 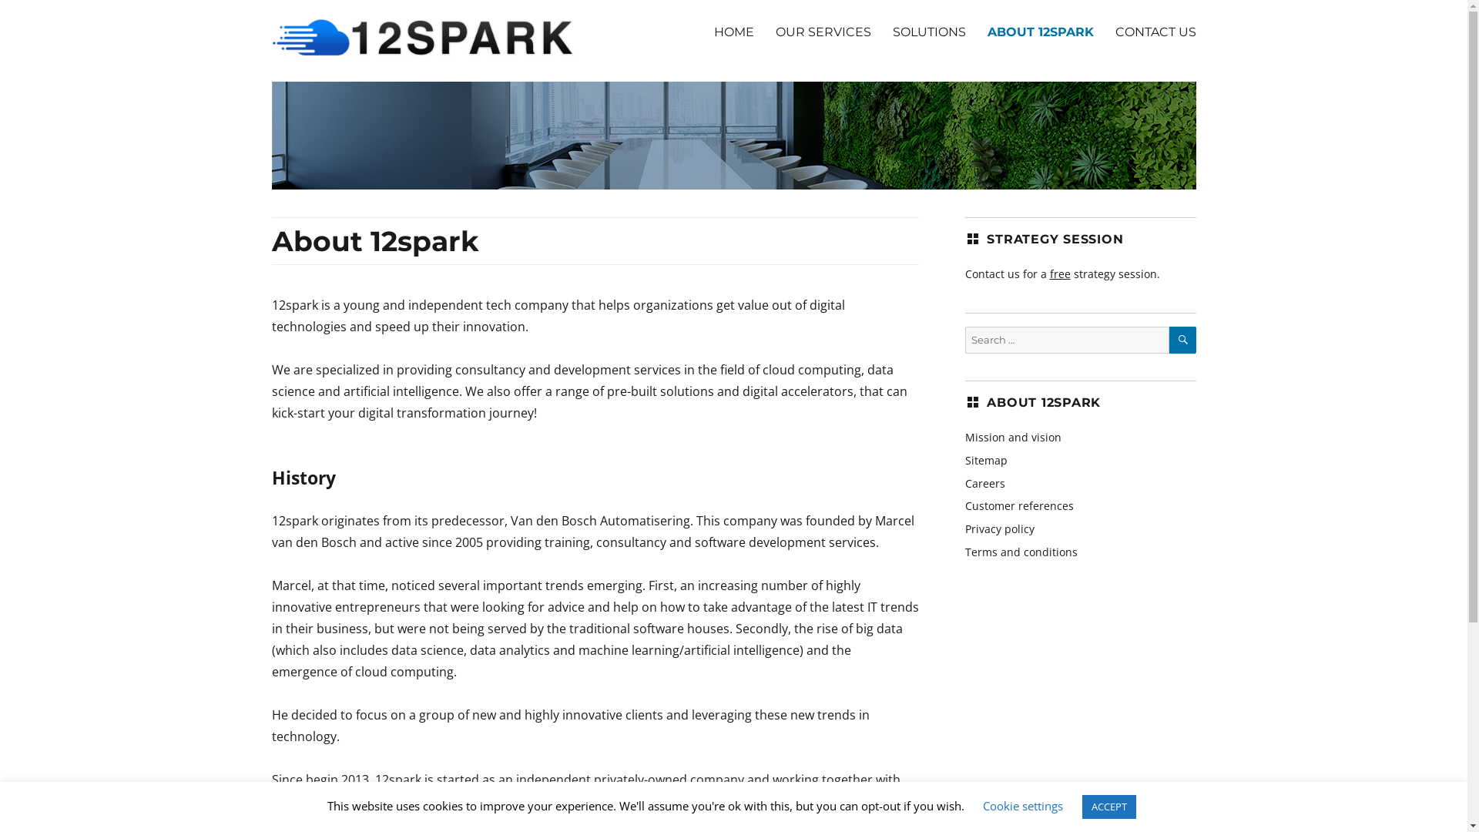 I want to click on Terms and conditions, so click(x=1021, y=552).